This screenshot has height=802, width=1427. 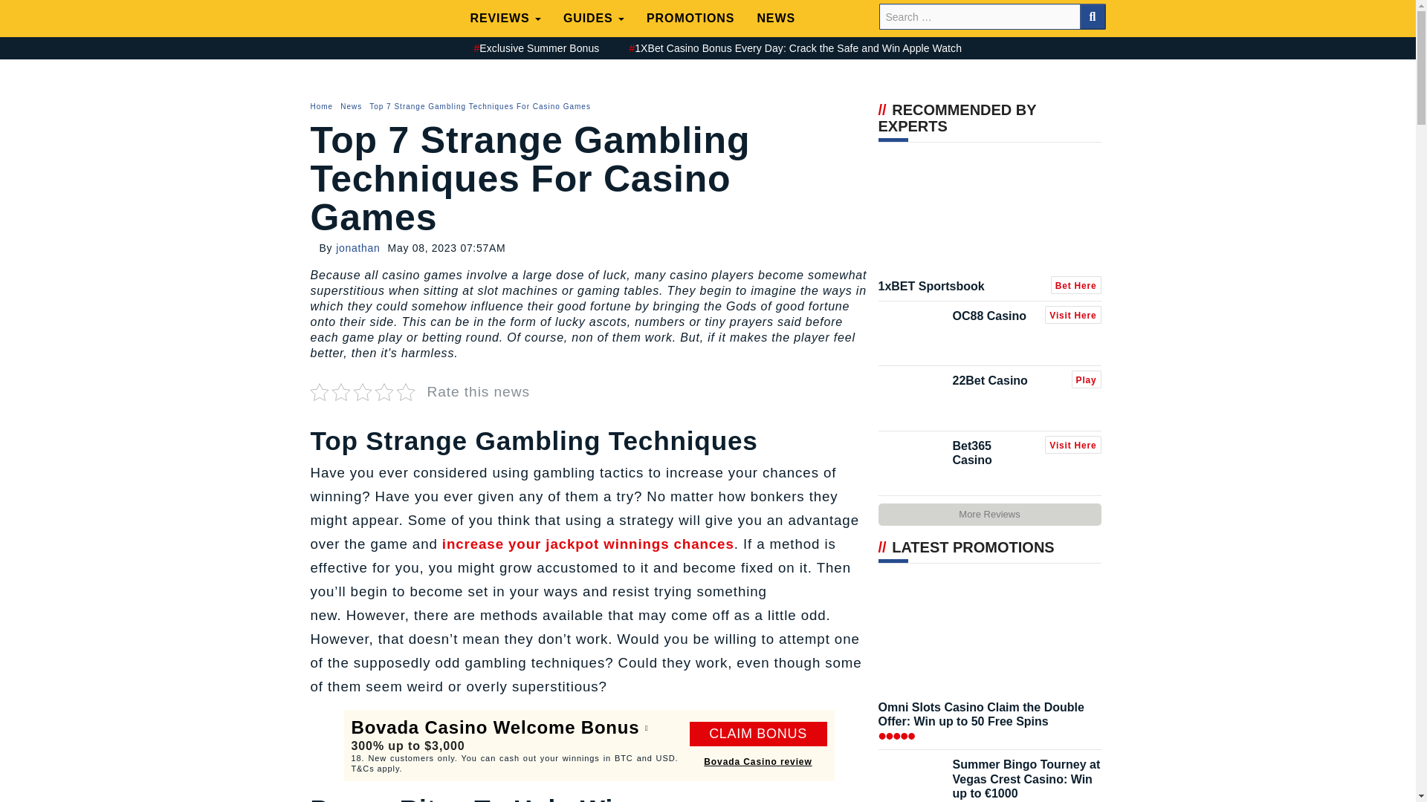 I want to click on GUIDES, so click(x=593, y=18).